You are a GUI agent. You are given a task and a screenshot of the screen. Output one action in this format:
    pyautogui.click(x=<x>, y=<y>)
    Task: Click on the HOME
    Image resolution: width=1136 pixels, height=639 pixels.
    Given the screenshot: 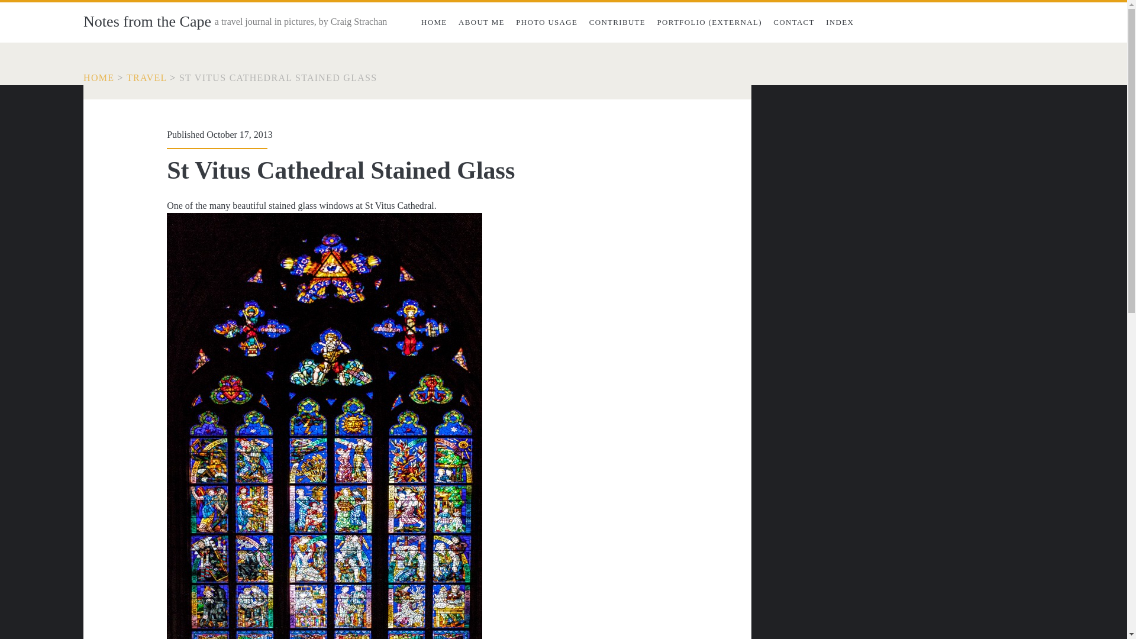 What is the action you would take?
    pyautogui.click(x=434, y=22)
    